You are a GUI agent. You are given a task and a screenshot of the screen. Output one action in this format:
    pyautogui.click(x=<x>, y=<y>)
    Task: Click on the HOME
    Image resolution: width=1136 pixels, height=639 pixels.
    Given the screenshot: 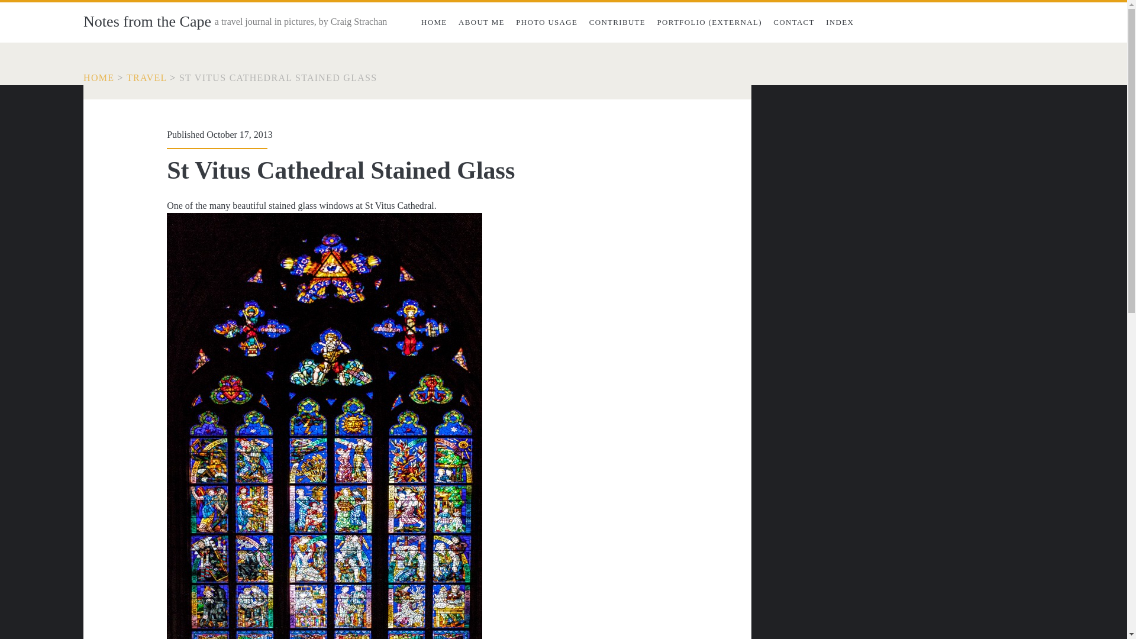 What is the action you would take?
    pyautogui.click(x=434, y=22)
    